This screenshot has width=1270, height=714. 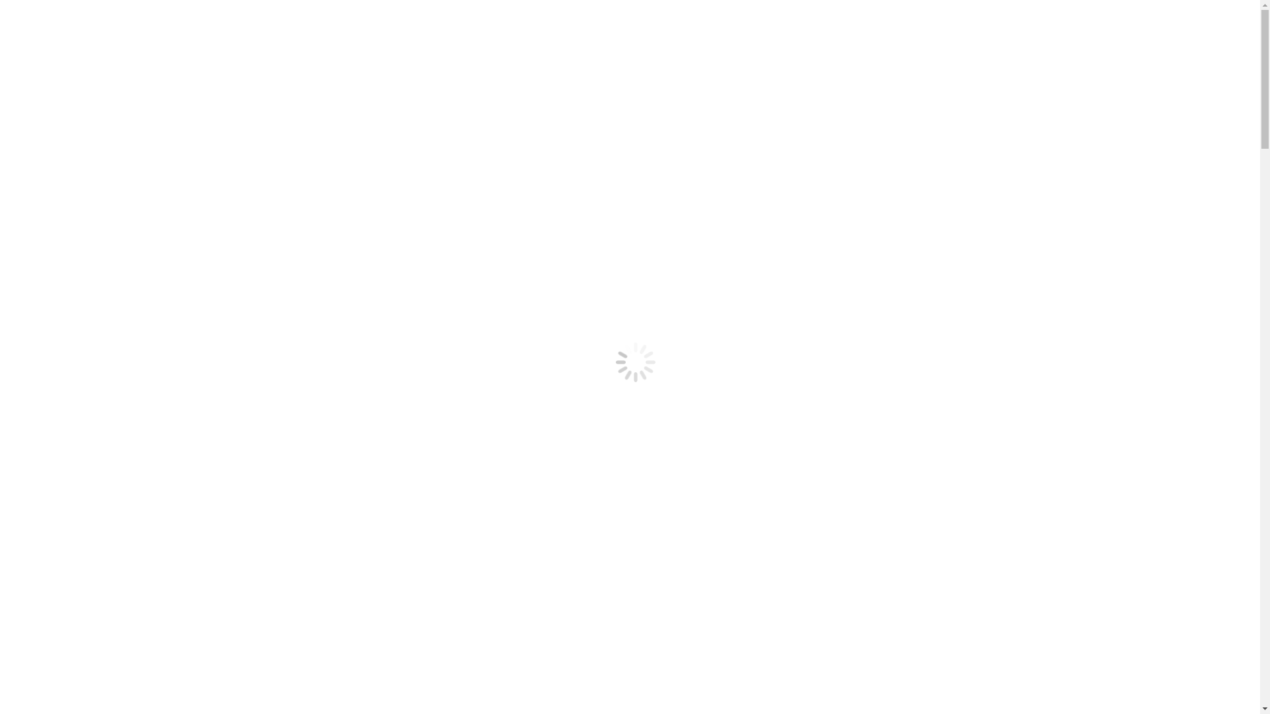 What do you see at coordinates (49, 292) in the screenshot?
I see `Projects` at bounding box center [49, 292].